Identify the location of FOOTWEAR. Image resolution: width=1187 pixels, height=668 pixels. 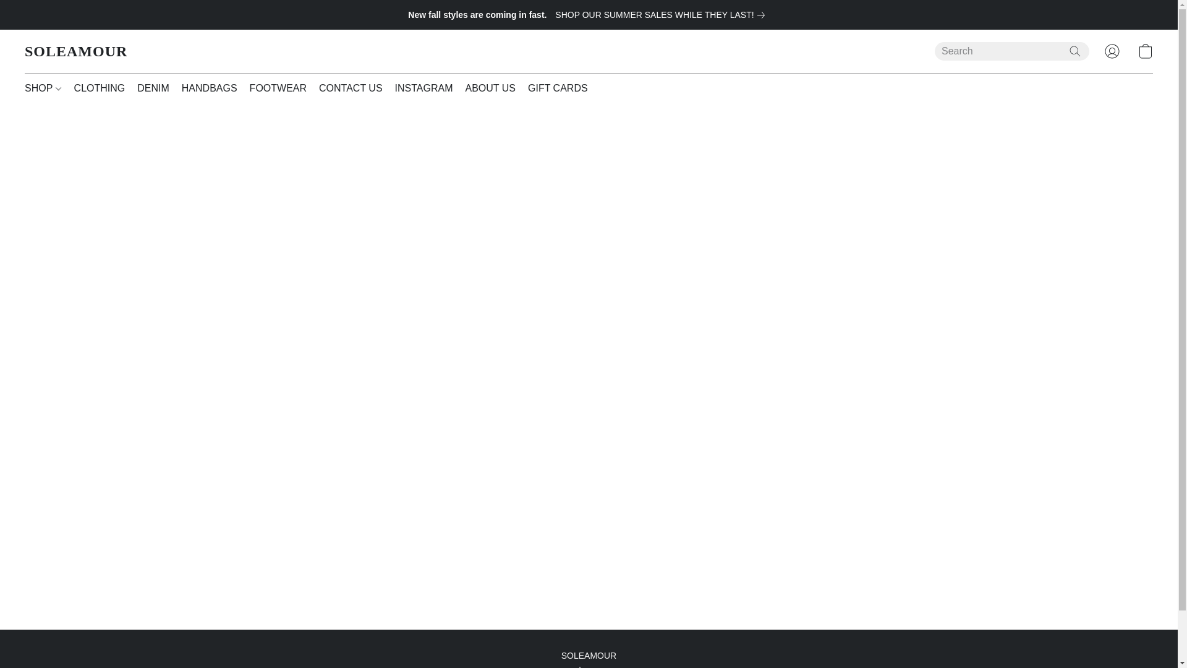
(278, 88).